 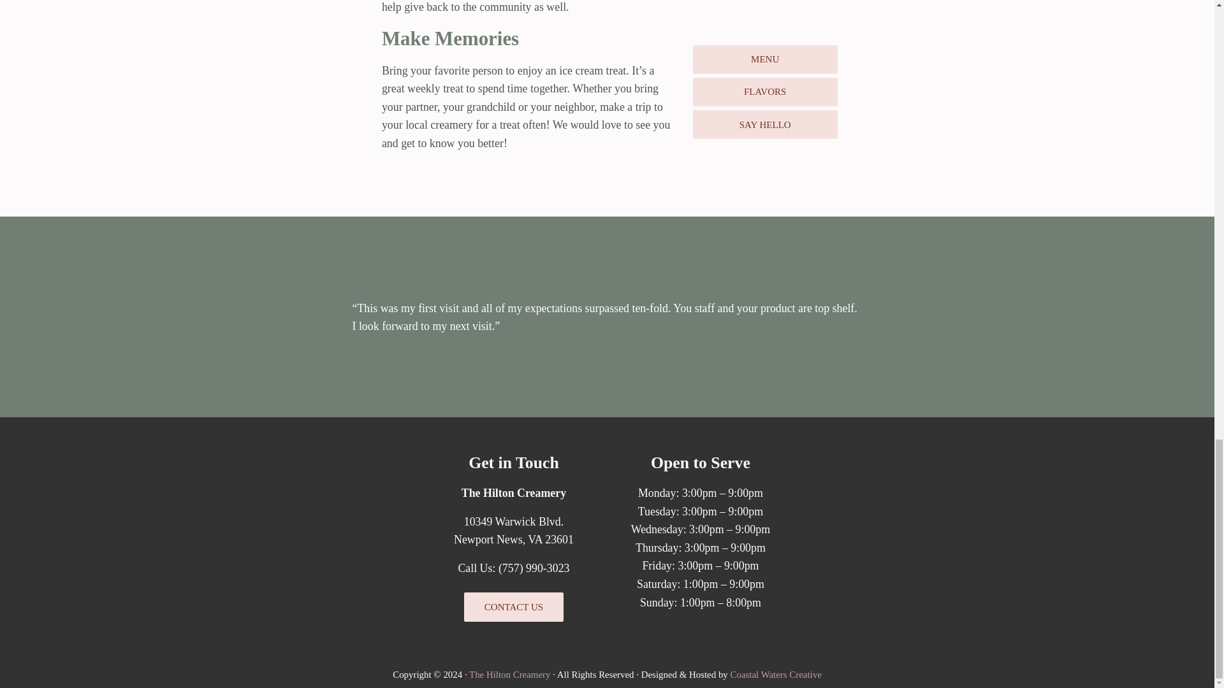 What do you see at coordinates (513, 606) in the screenshot?
I see `CONTACT US` at bounding box center [513, 606].